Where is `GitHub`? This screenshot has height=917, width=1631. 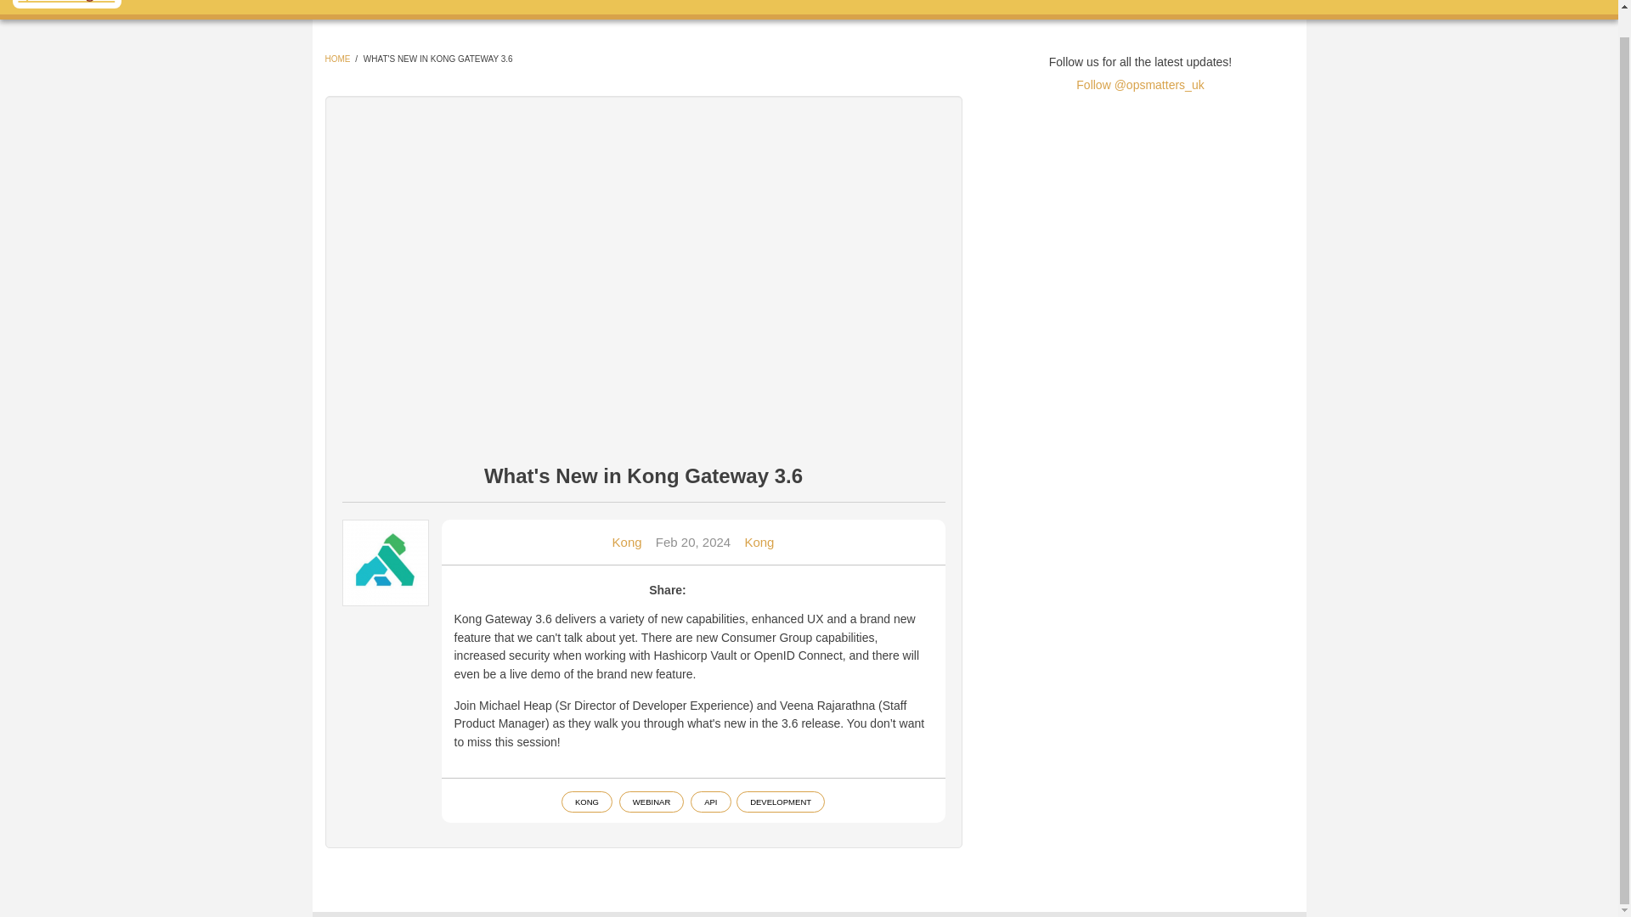 GitHub is located at coordinates (1172, 3).